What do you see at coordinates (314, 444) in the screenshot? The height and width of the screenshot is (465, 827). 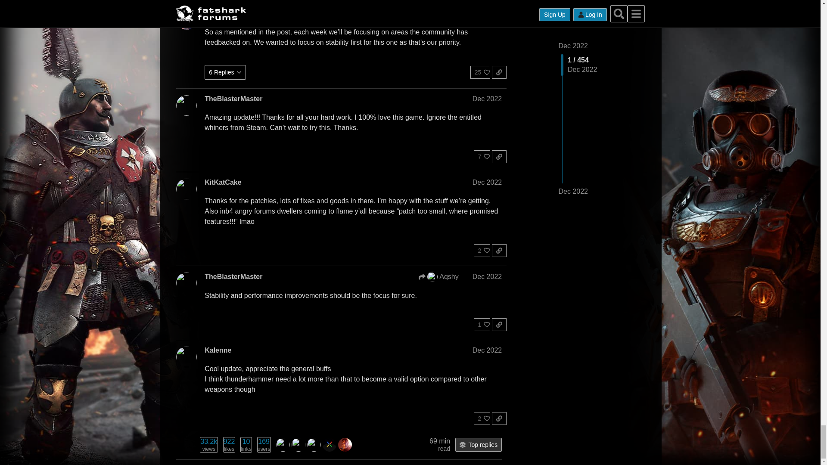 I see `Ashreon` at bounding box center [314, 444].